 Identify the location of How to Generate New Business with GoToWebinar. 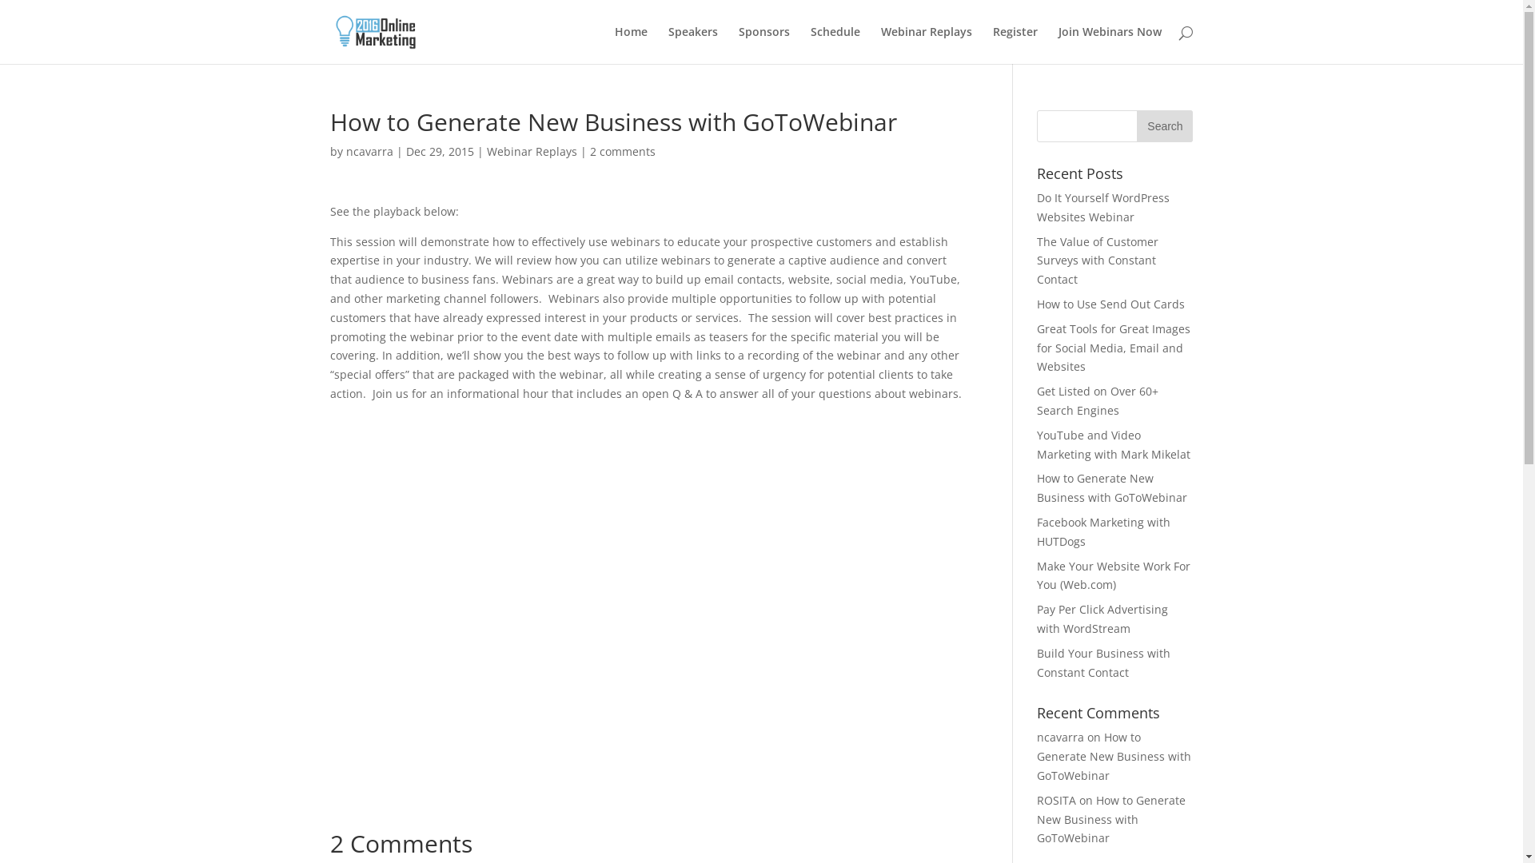
(1114, 756).